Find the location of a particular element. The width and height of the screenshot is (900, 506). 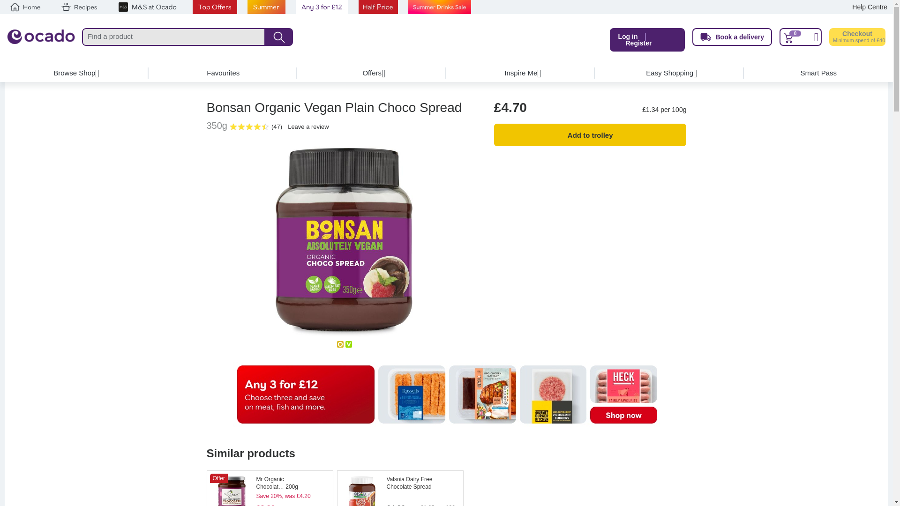

Log in is located at coordinates (627, 37).